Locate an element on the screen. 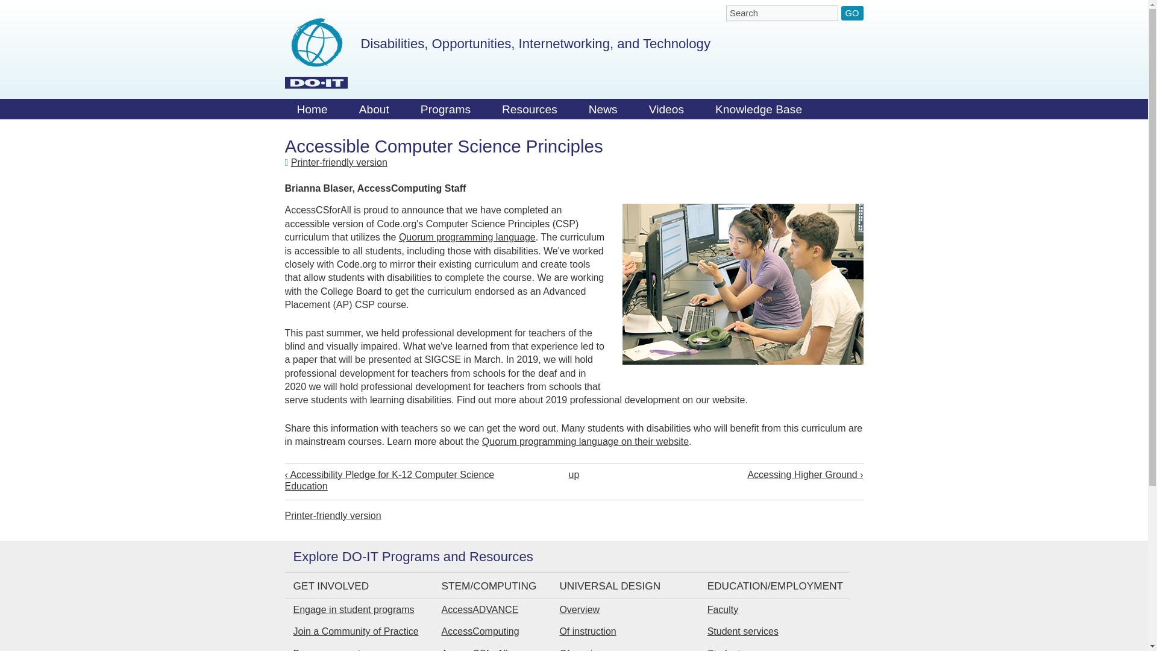  Printer-friendly version is located at coordinates (333, 515).